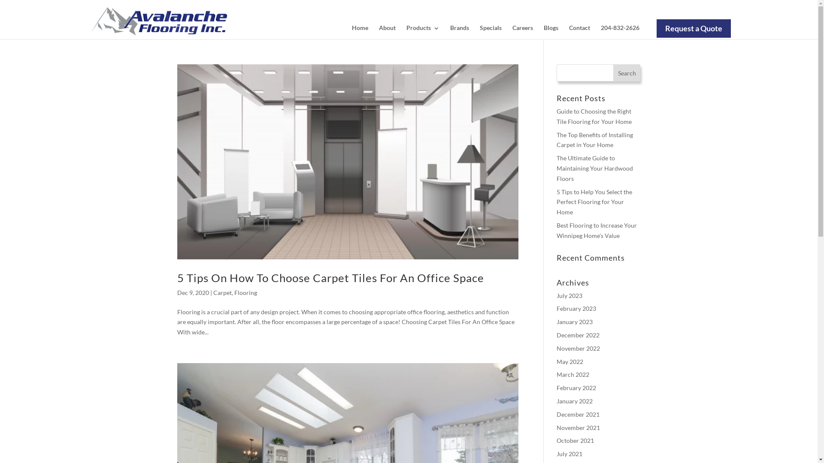 The image size is (824, 463). Describe the element at coordinates (573, 375) in the screenshot. I see `March 2022` at that location.